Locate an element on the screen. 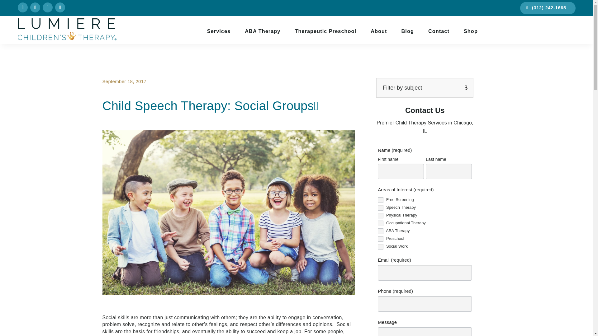 The image size is (598, 336). Contact is located at coordinates (439, 31).